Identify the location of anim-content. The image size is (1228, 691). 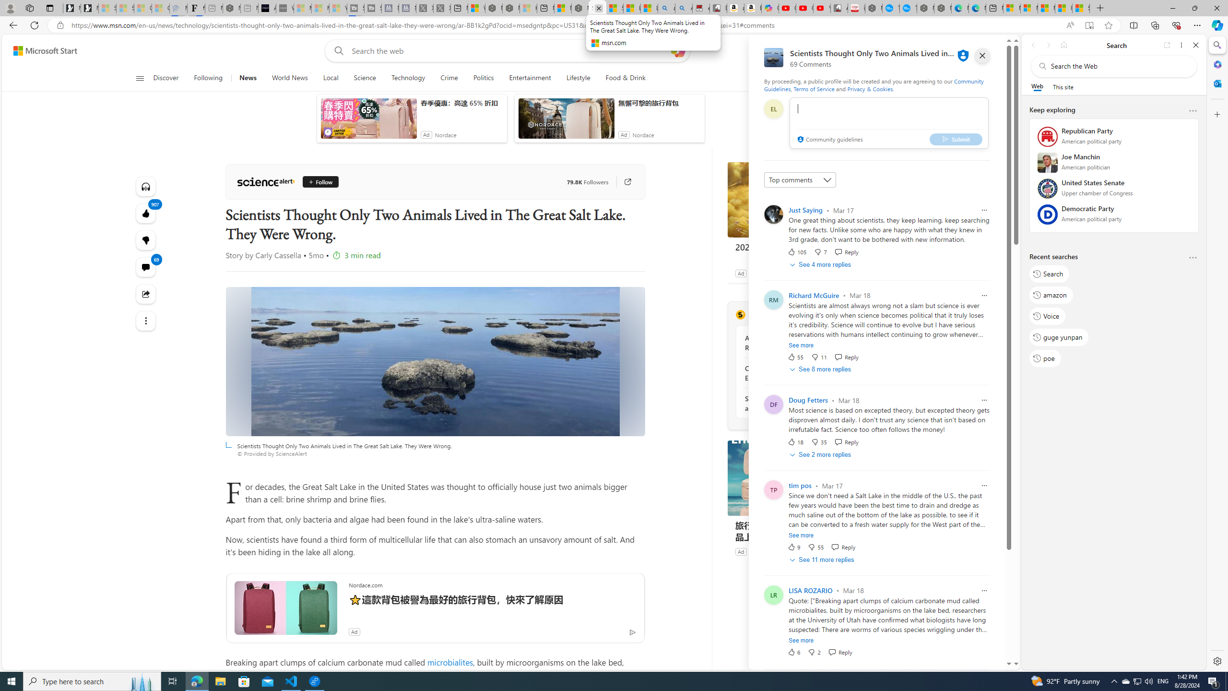
(566, 122).